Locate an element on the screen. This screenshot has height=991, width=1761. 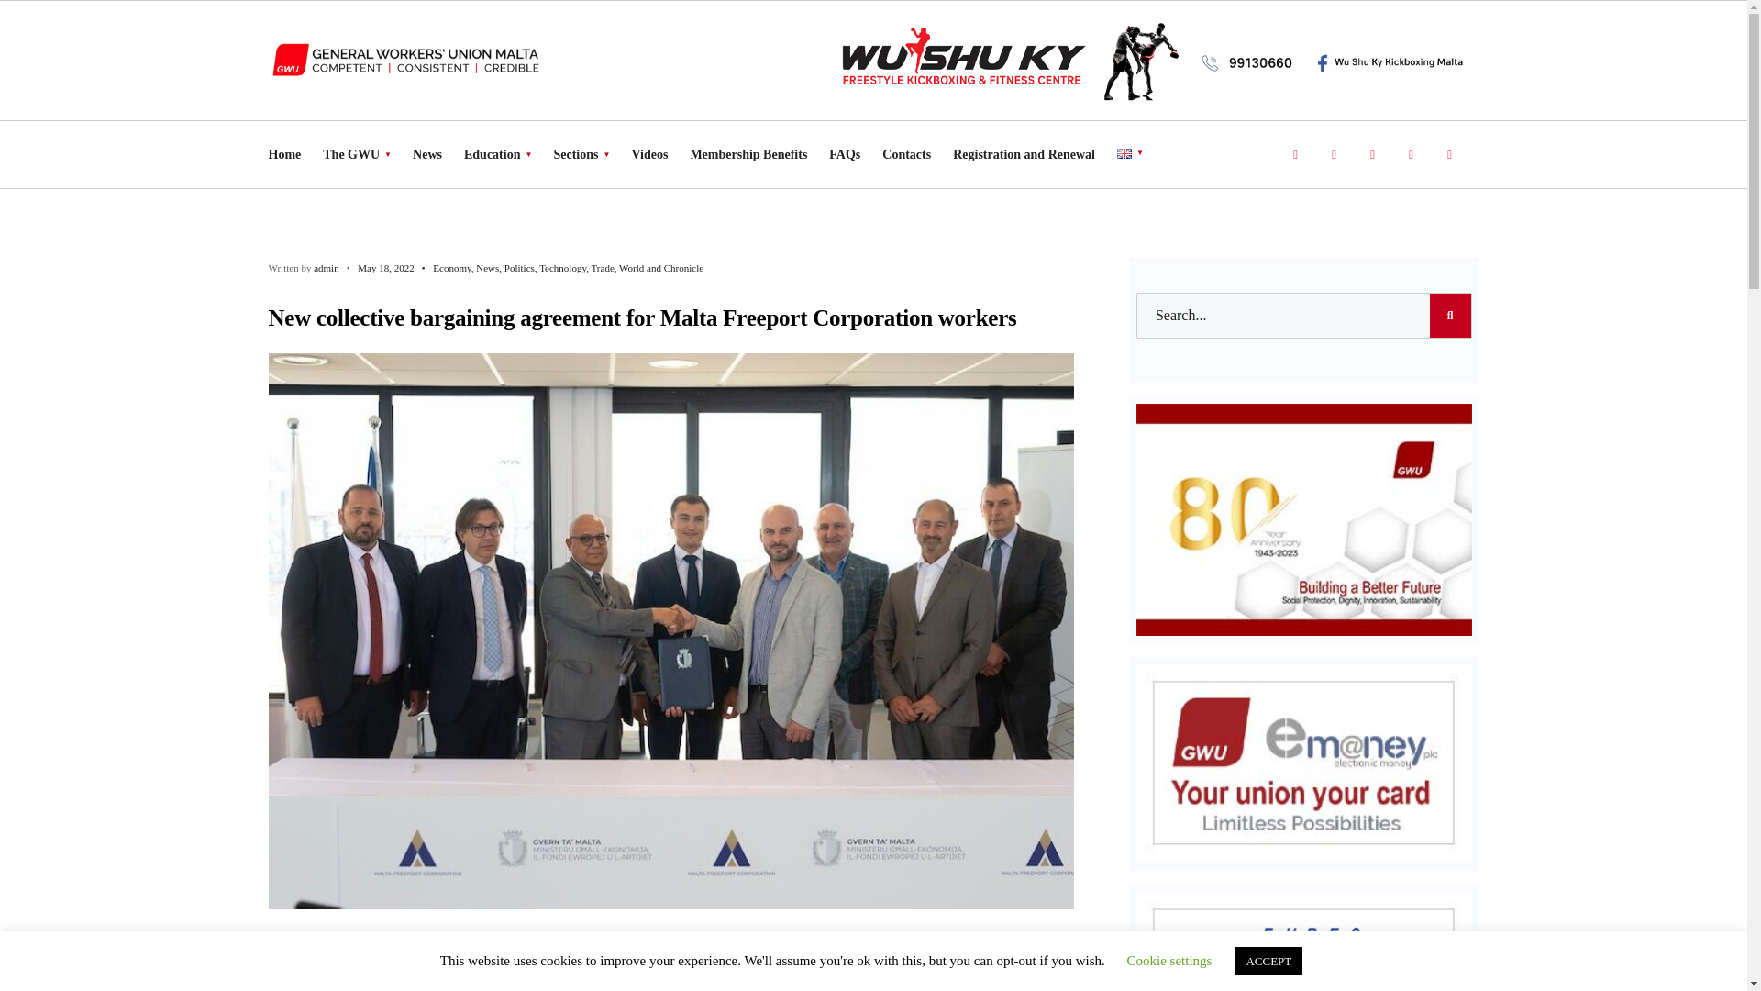
Contacts is located at coordinates (906, 154).